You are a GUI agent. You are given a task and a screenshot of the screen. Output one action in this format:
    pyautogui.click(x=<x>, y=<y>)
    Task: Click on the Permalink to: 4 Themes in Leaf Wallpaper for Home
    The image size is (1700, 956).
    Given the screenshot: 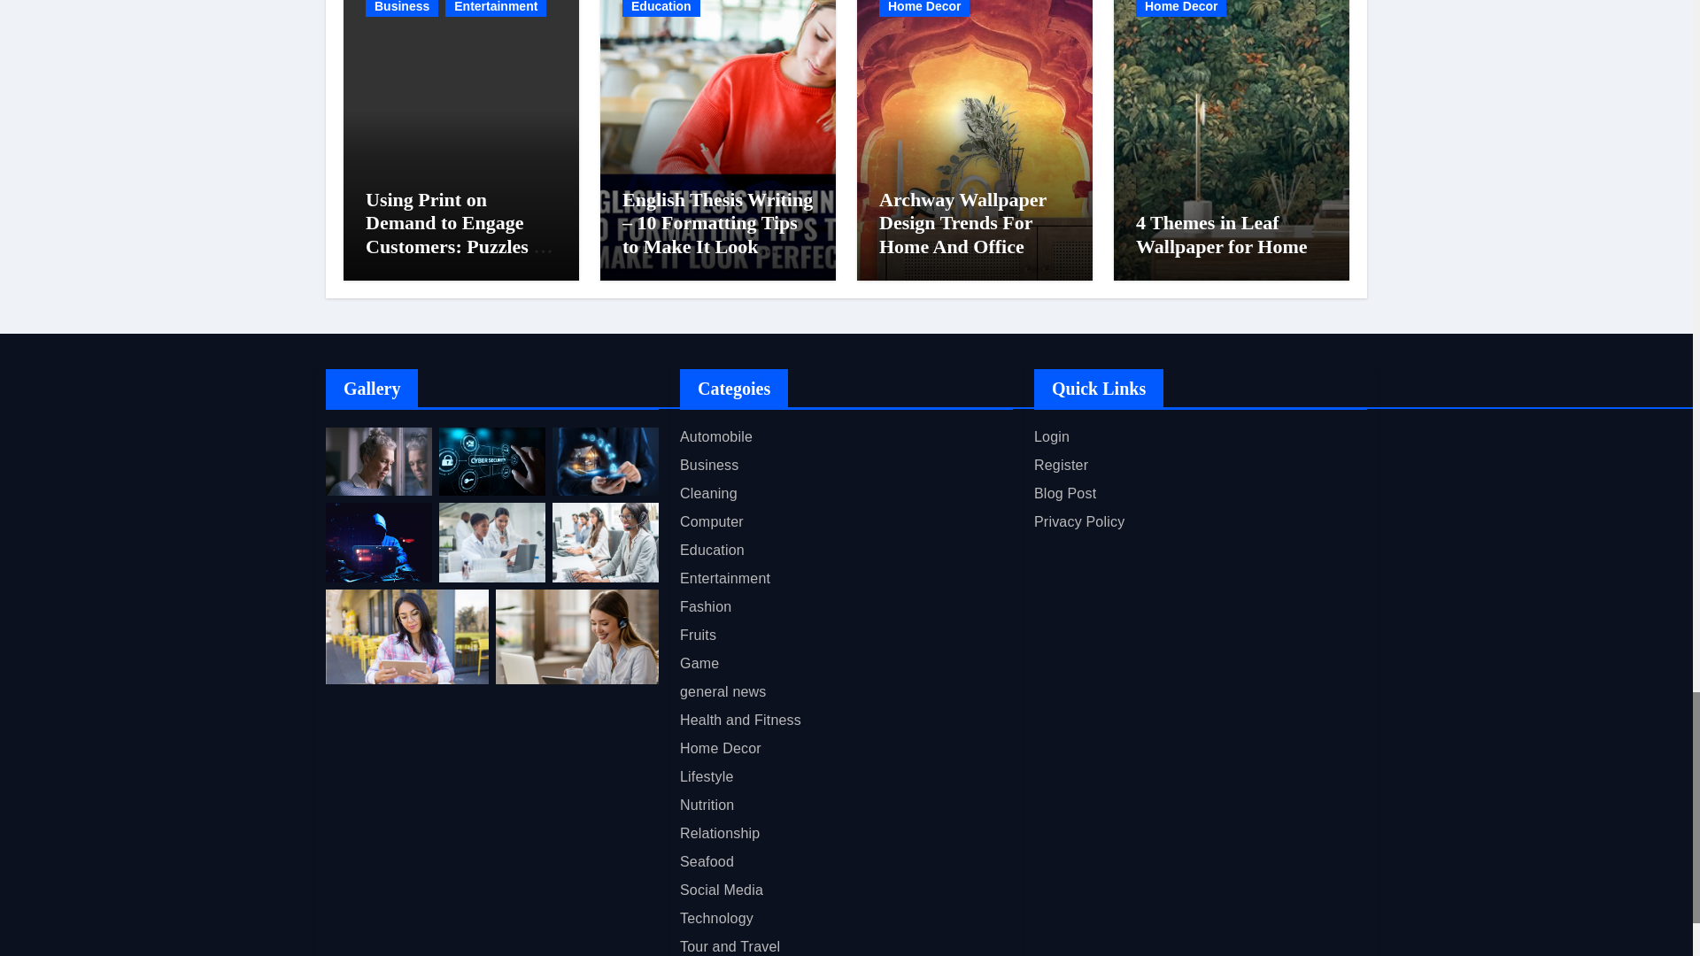 What is the action you would take?
    pyautogui.click(x=1221, y=234)
    